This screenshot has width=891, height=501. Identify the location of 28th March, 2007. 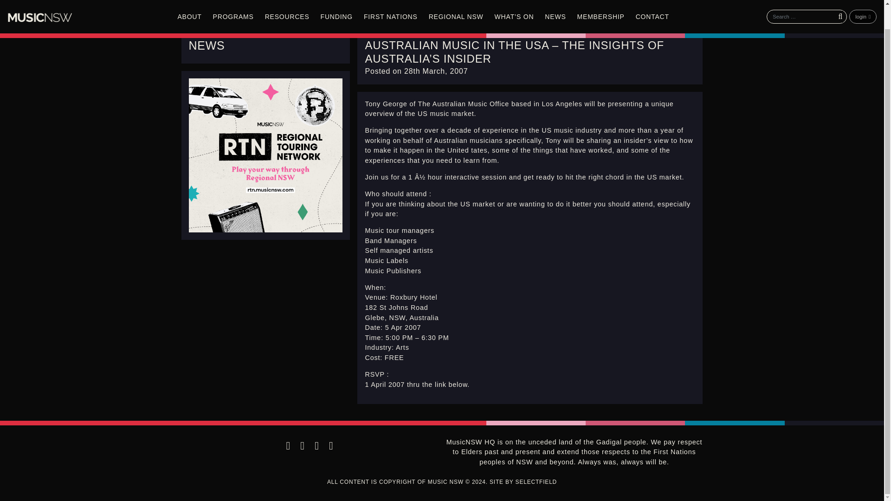
(436, 71).